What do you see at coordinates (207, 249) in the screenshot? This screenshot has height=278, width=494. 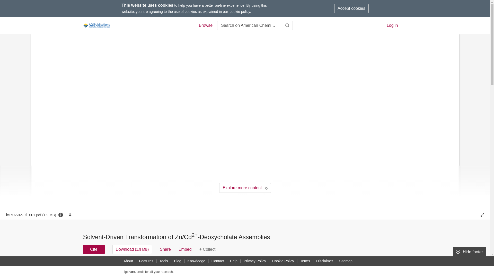 I see `you need to log in first` at bounding box center [207, 249].